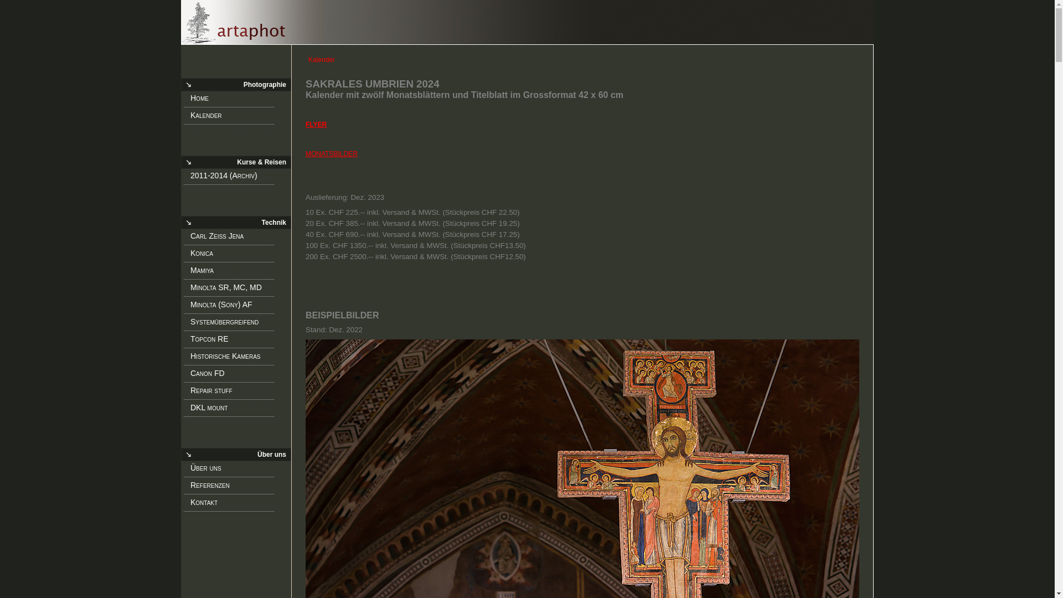  Describe the element at coordinates (233, 100) in the screenshot. I see `Home` at that location.